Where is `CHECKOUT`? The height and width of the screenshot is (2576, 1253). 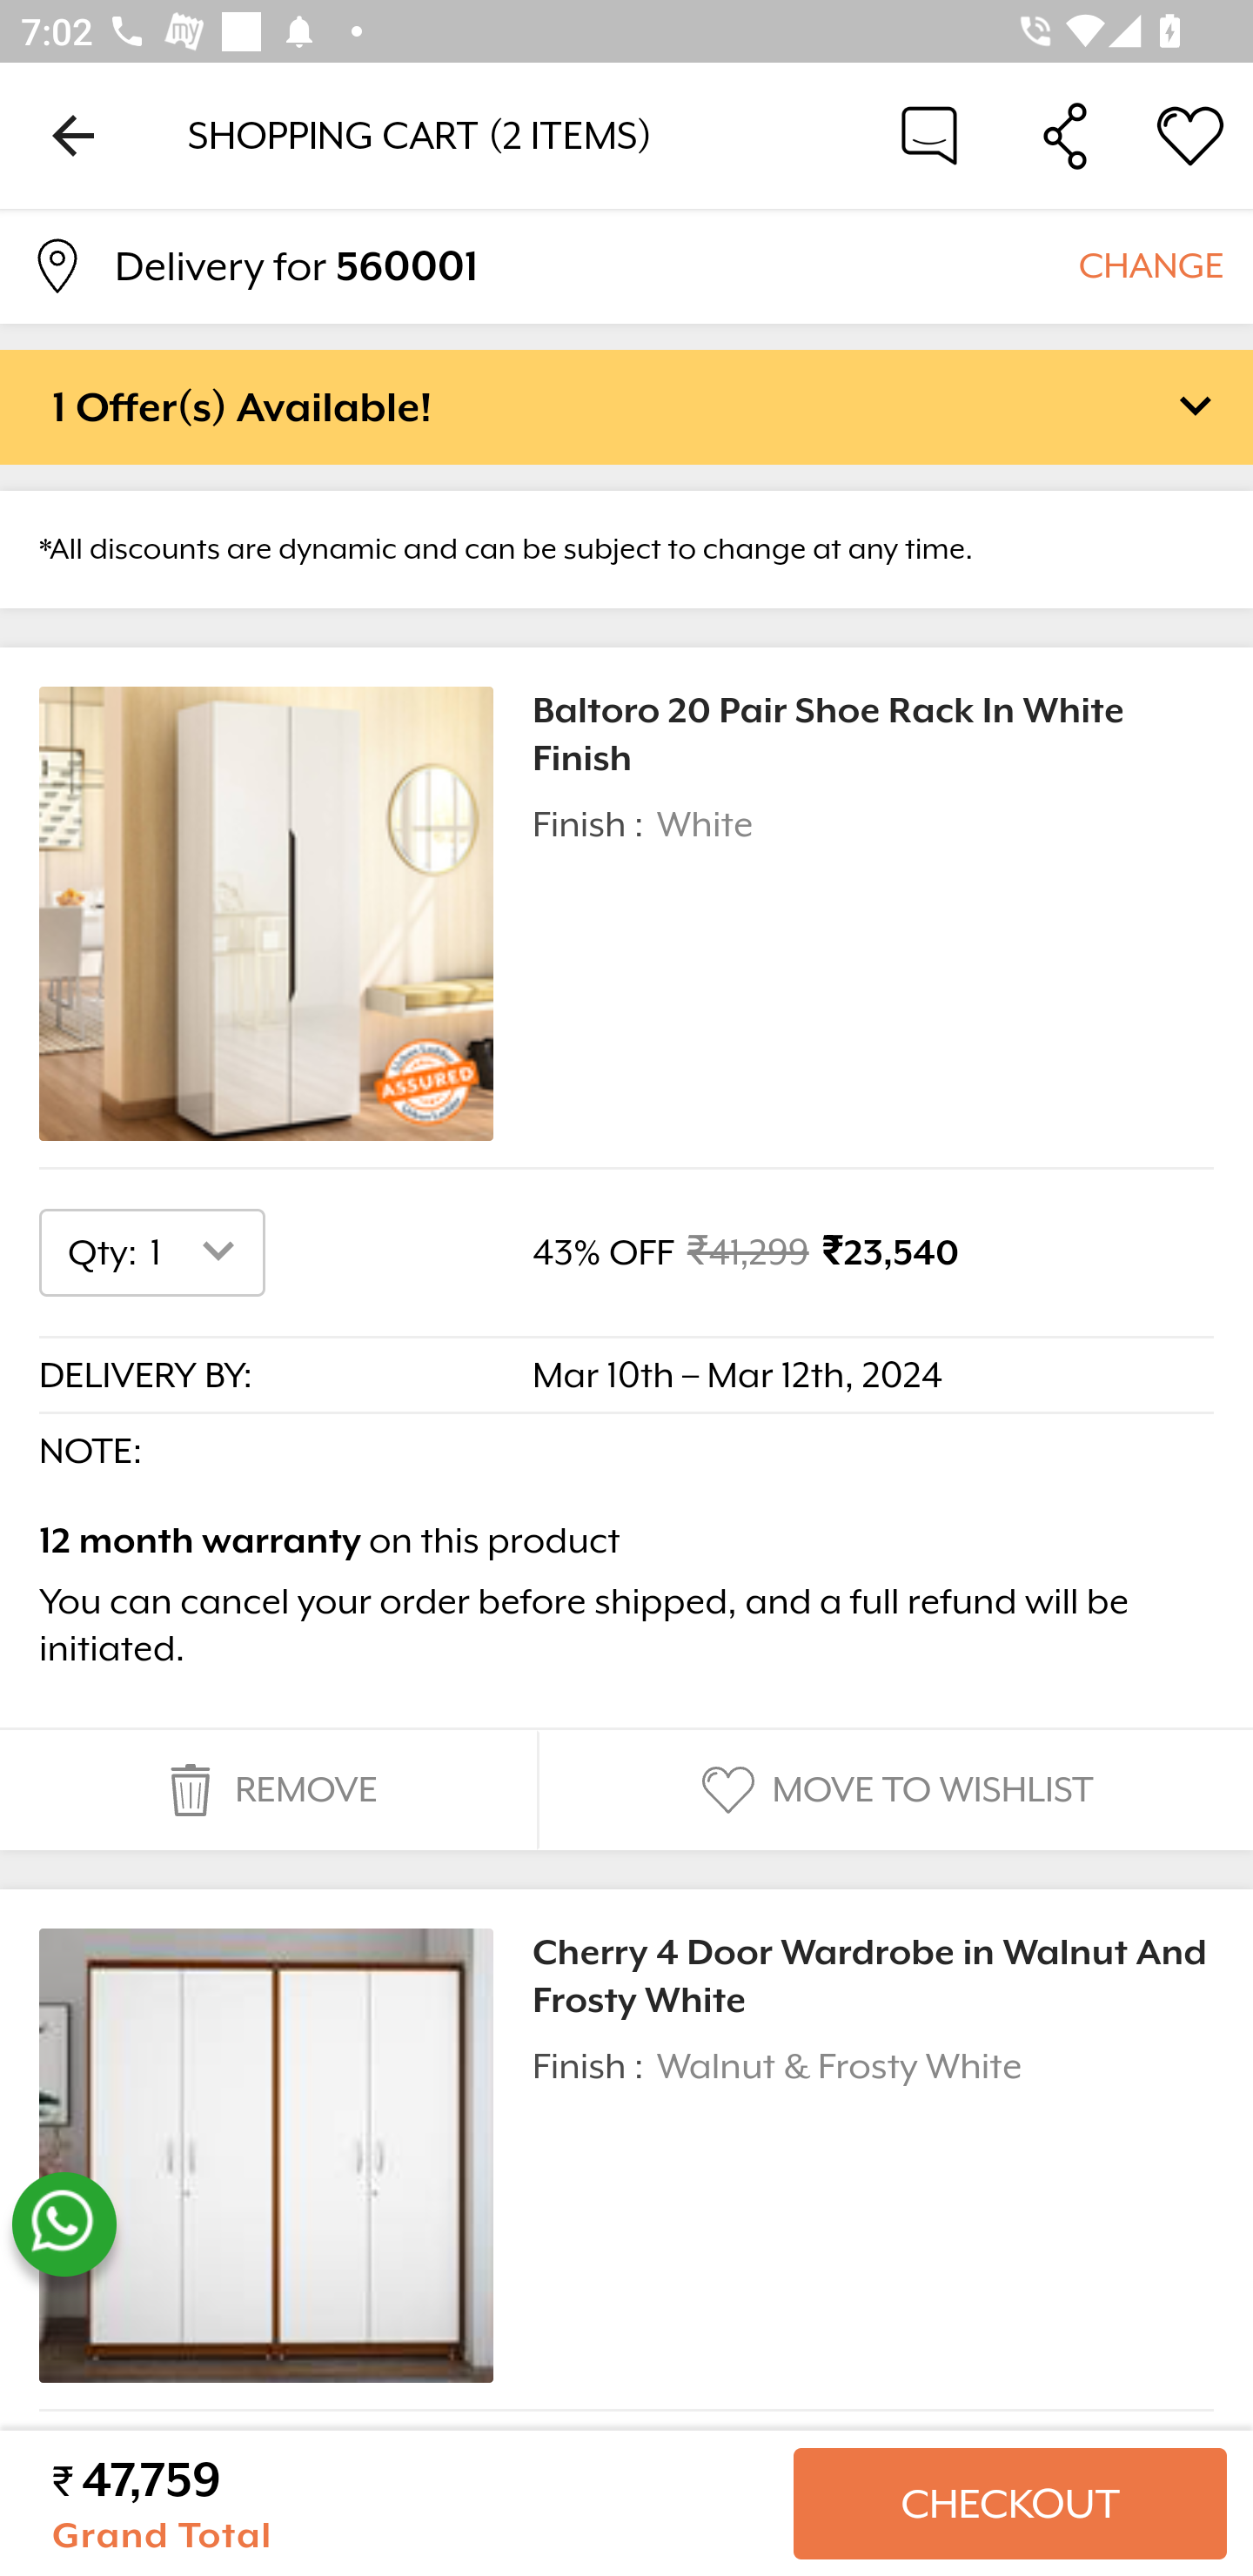 CHECKOUT is located at coordinates (1009, 2504).